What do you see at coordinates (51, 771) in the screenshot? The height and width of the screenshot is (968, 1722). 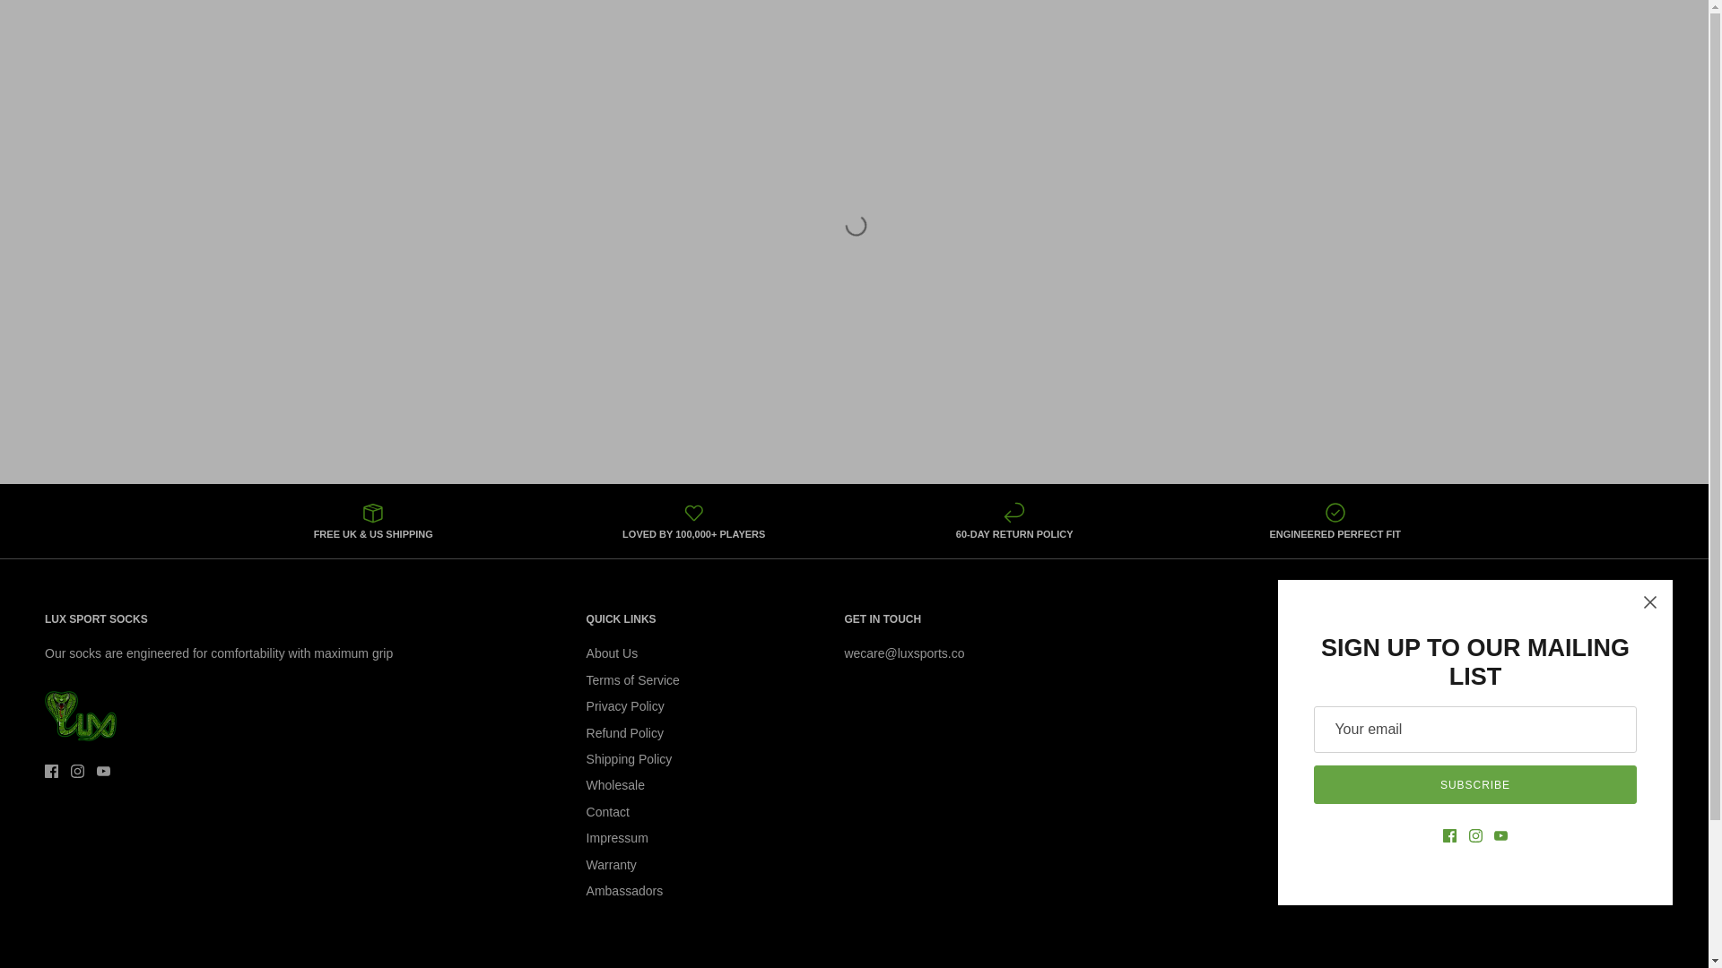 I see `Facebook` at bounding box center [51, 771].